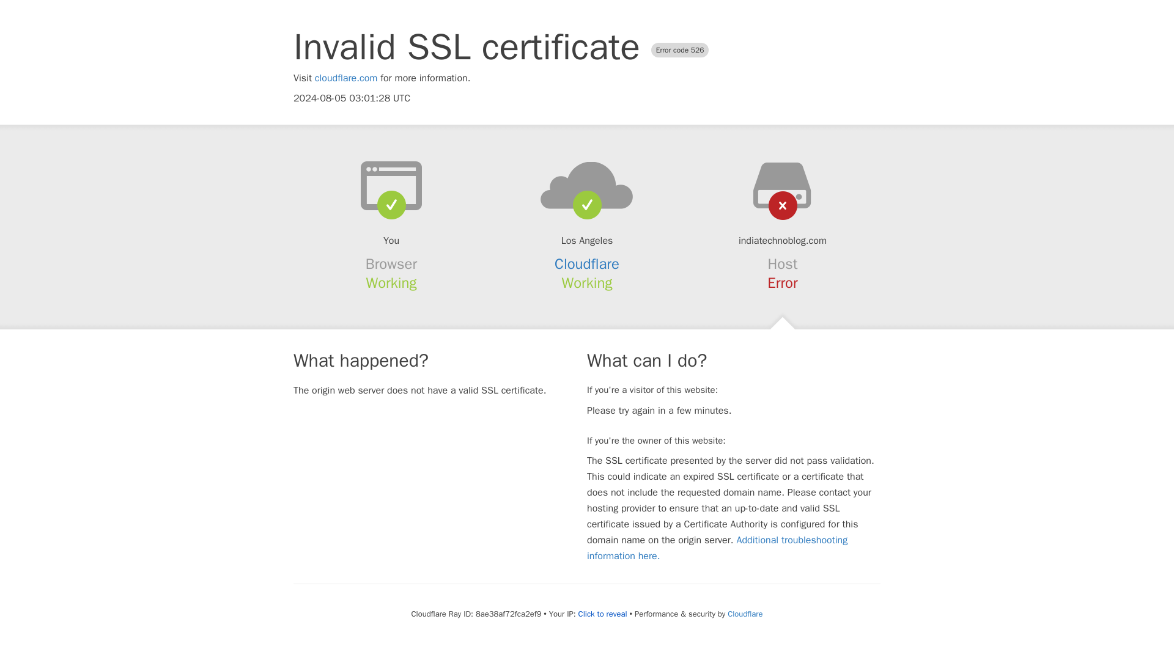 This screenshot has width=1174, height=660. What do you see at coordinates (603, 614) in the screenshot?
I see `Click to reveal` at bounding box center [603, 614].